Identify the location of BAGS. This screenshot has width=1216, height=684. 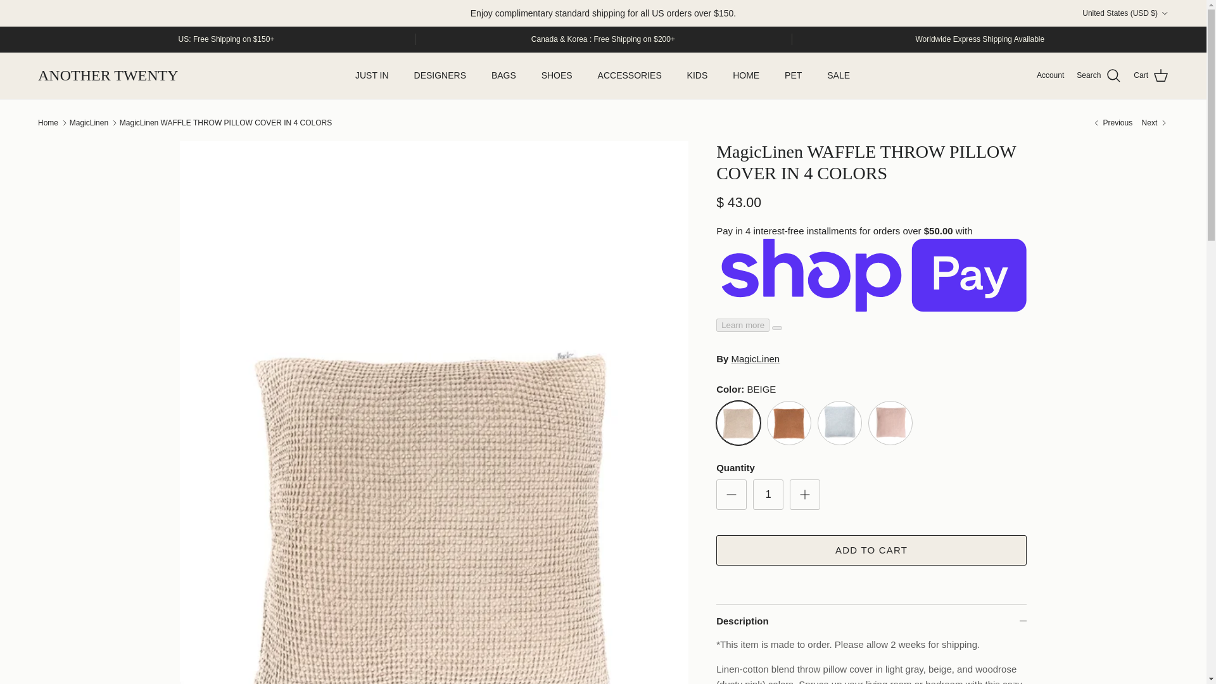
(504, 76).